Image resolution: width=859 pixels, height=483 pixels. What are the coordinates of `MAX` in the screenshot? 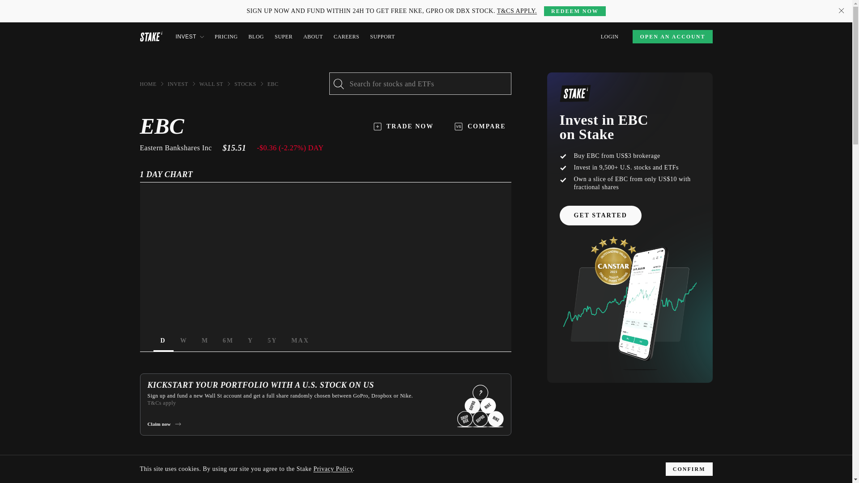 It's located at (300, 341).